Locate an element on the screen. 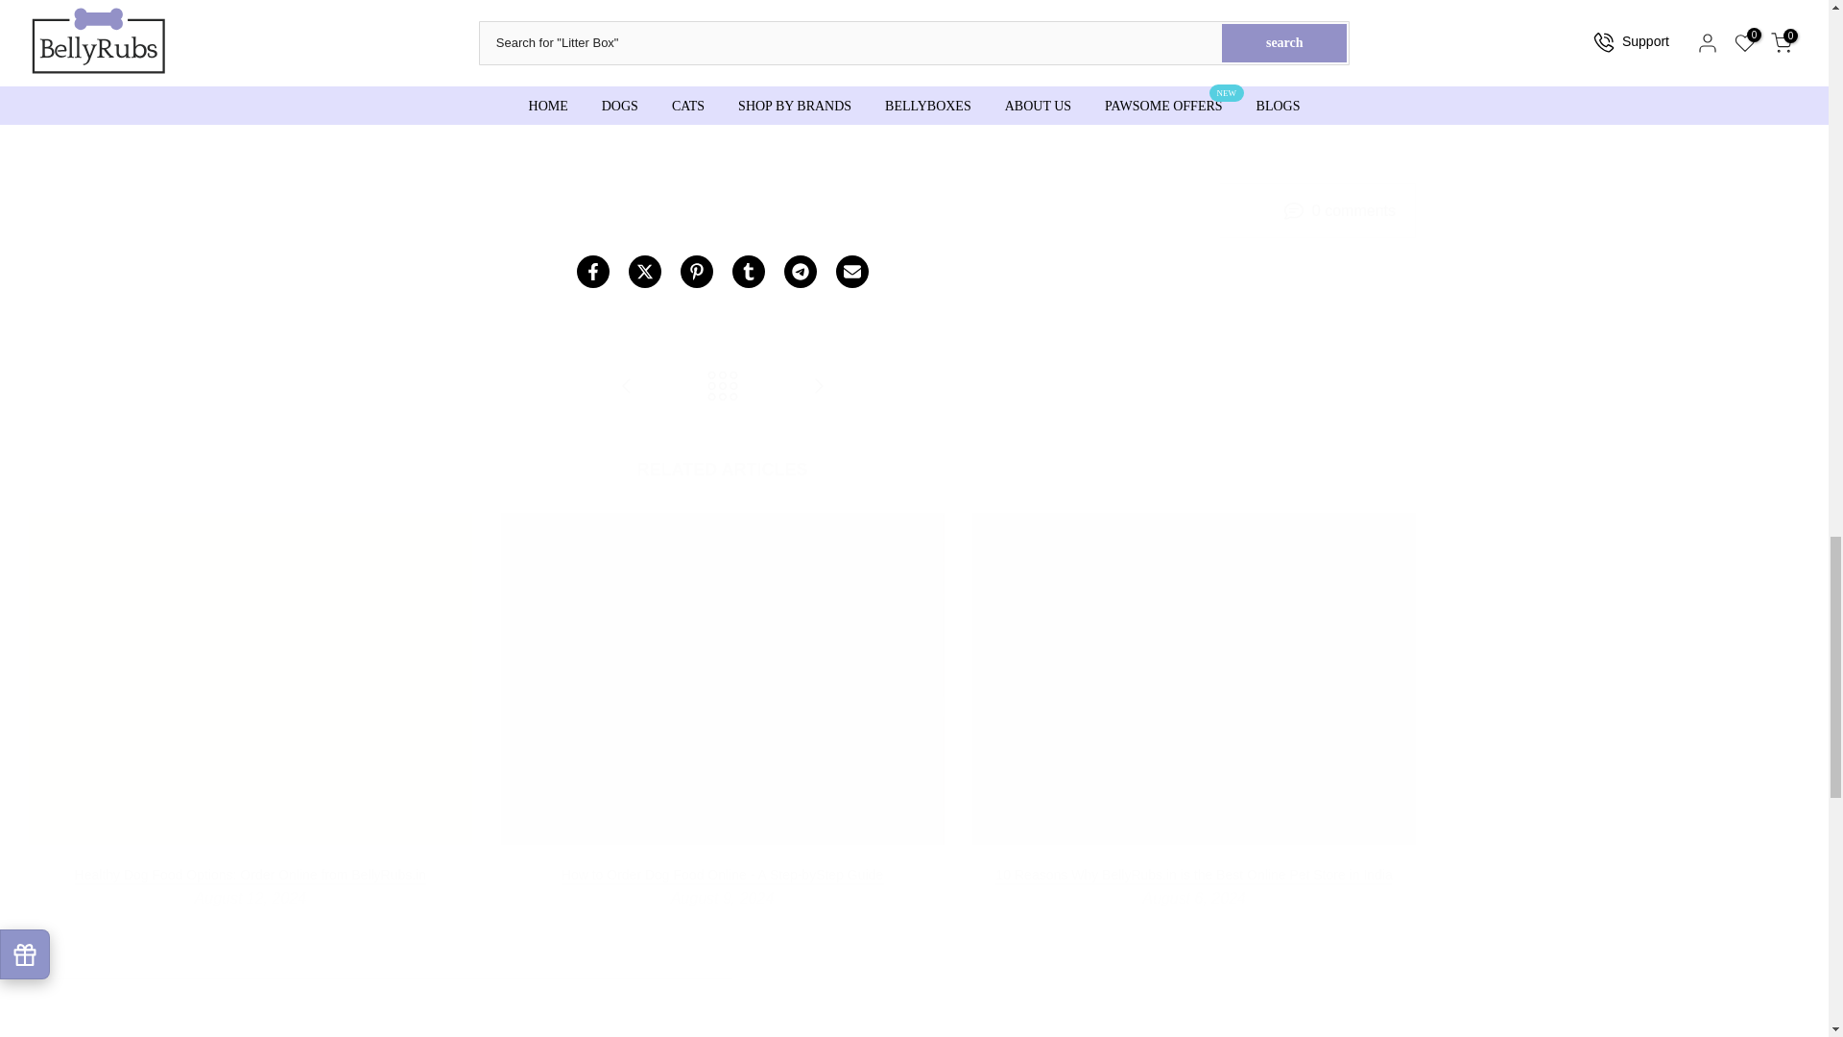  Back to BellyRubs Blogs is located at coordinates (722, 388).